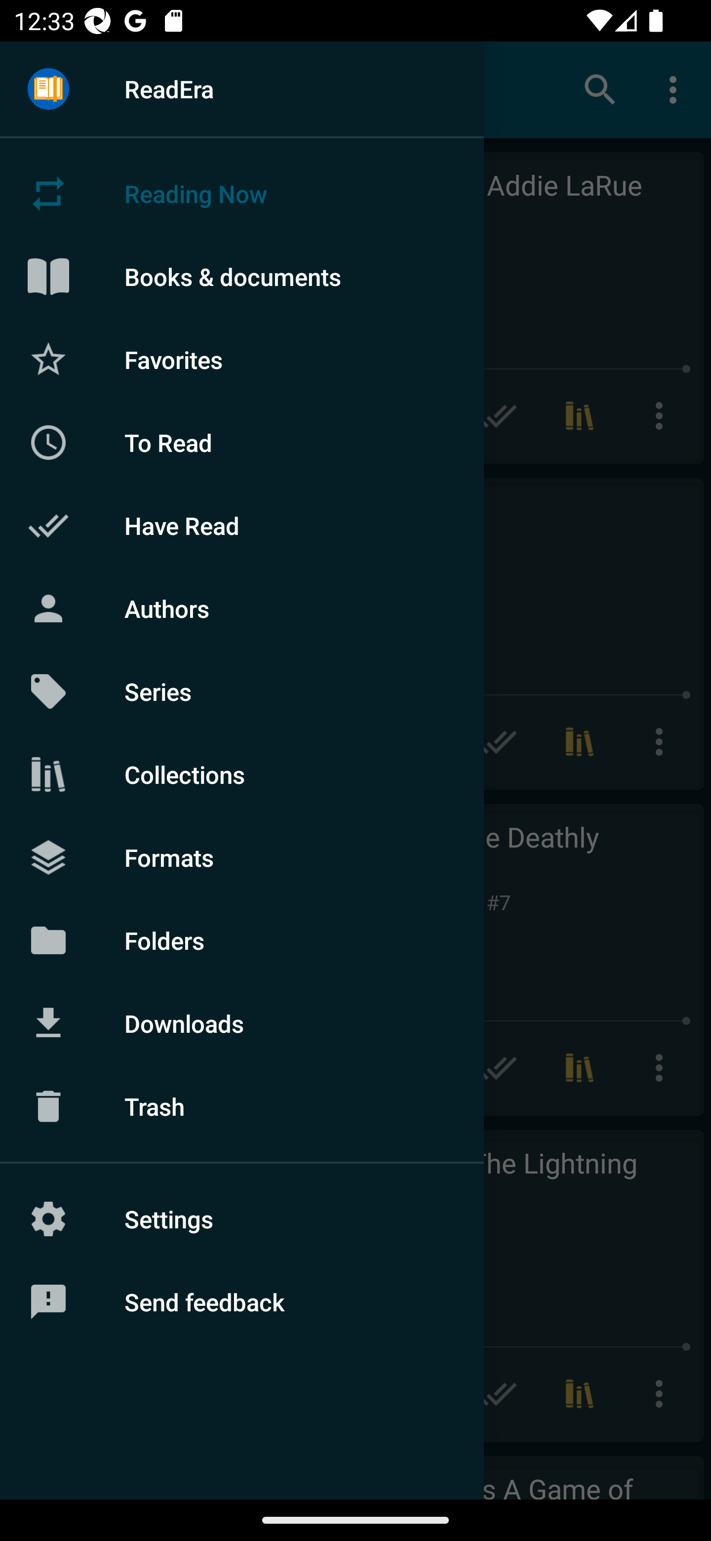 The image size is (711, 1541). What do you see at coordinates (242, 194) in the screenshot?
I see `Reading Now` at bounding box center [242, 194].